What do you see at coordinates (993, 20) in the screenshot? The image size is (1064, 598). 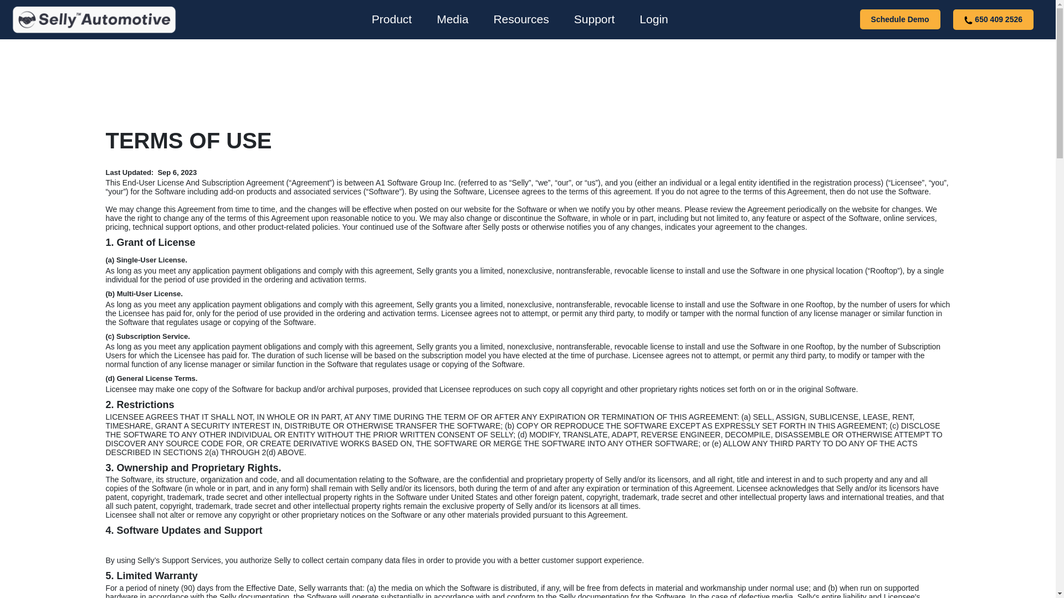 I see `650 409 2526` at bounding box center [993, 20].